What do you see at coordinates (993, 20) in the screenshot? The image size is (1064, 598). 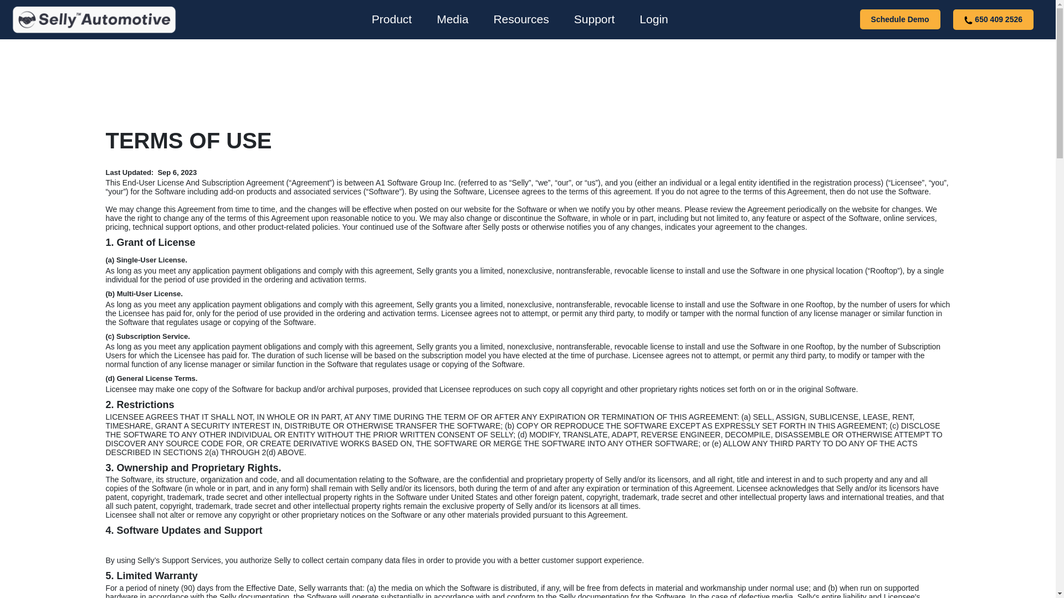 I see `650 409 2526` at bounding box center [993, 20].